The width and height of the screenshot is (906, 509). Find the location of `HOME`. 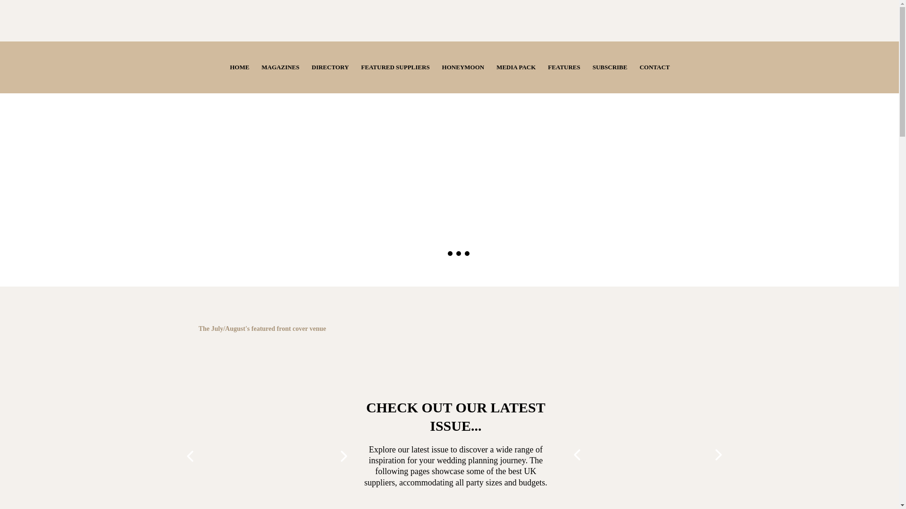

HOME is located at coordinates (240, 67).